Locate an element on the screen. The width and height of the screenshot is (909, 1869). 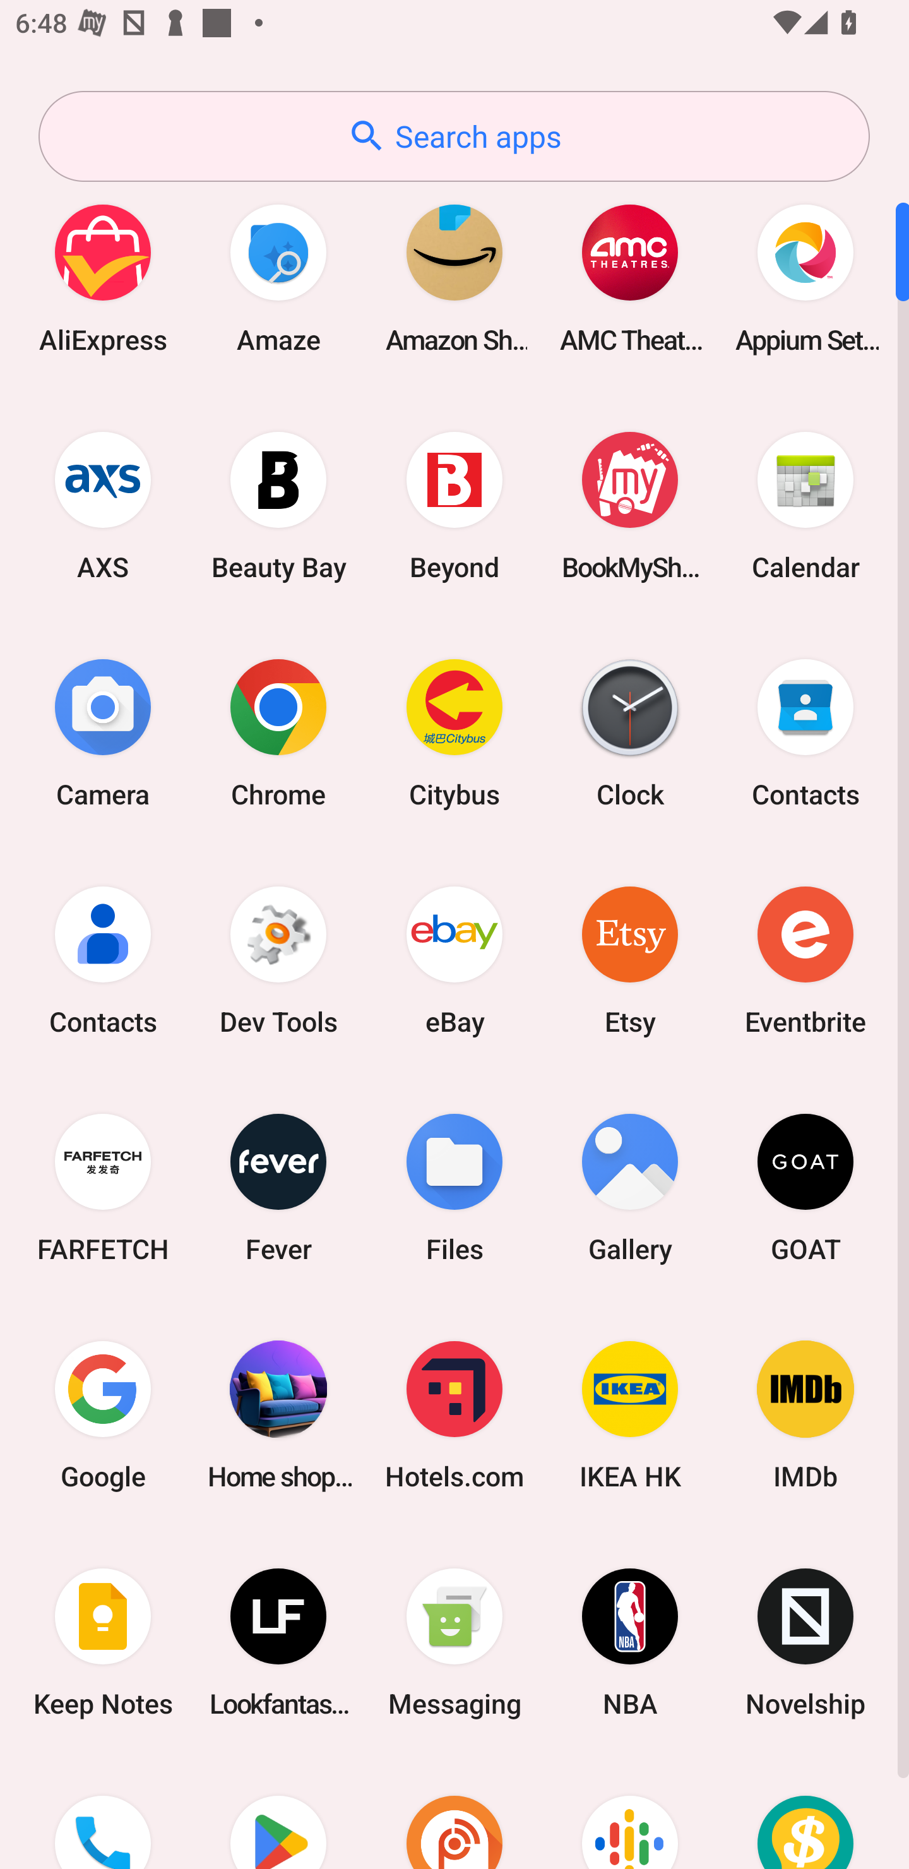
Amaze is located at coordinates (278, 278).